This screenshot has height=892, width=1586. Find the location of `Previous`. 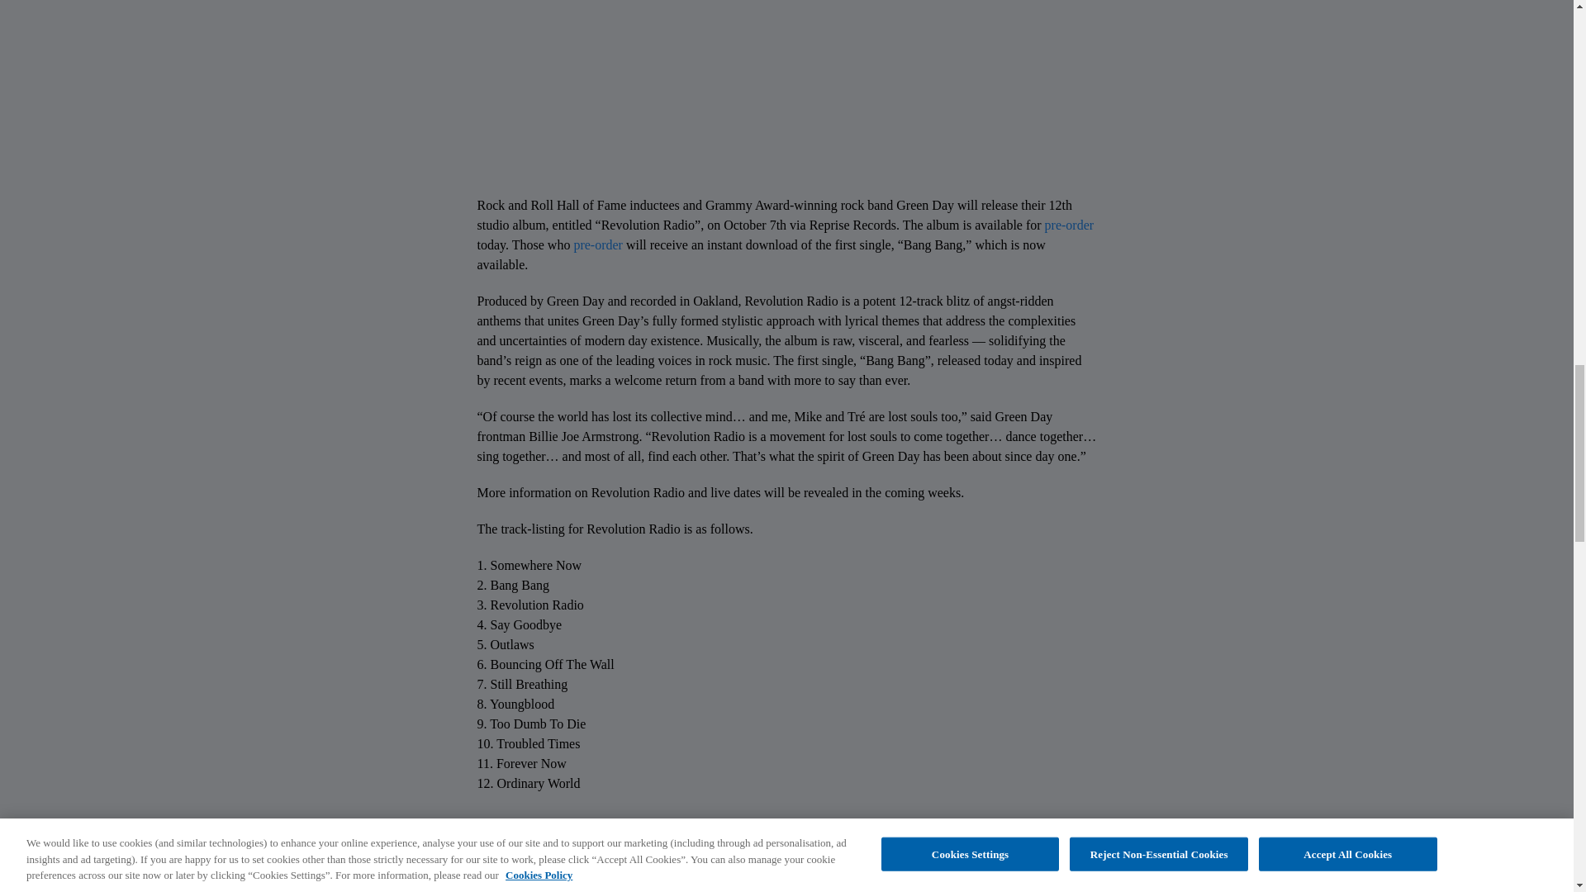

Previous is located at coordinates (761, 866).